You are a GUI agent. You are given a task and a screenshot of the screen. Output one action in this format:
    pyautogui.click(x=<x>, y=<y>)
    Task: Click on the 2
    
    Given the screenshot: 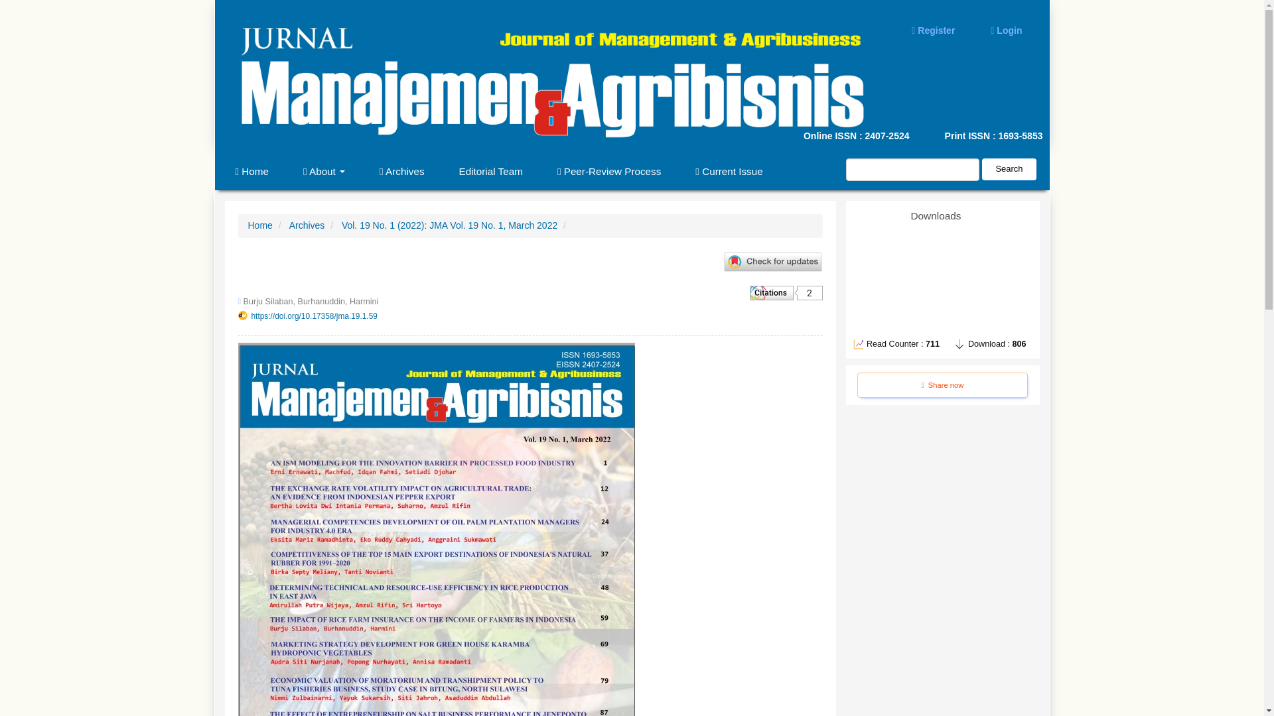 What is the action you would take?
    pyautogui.click(x=786, y=292)
    